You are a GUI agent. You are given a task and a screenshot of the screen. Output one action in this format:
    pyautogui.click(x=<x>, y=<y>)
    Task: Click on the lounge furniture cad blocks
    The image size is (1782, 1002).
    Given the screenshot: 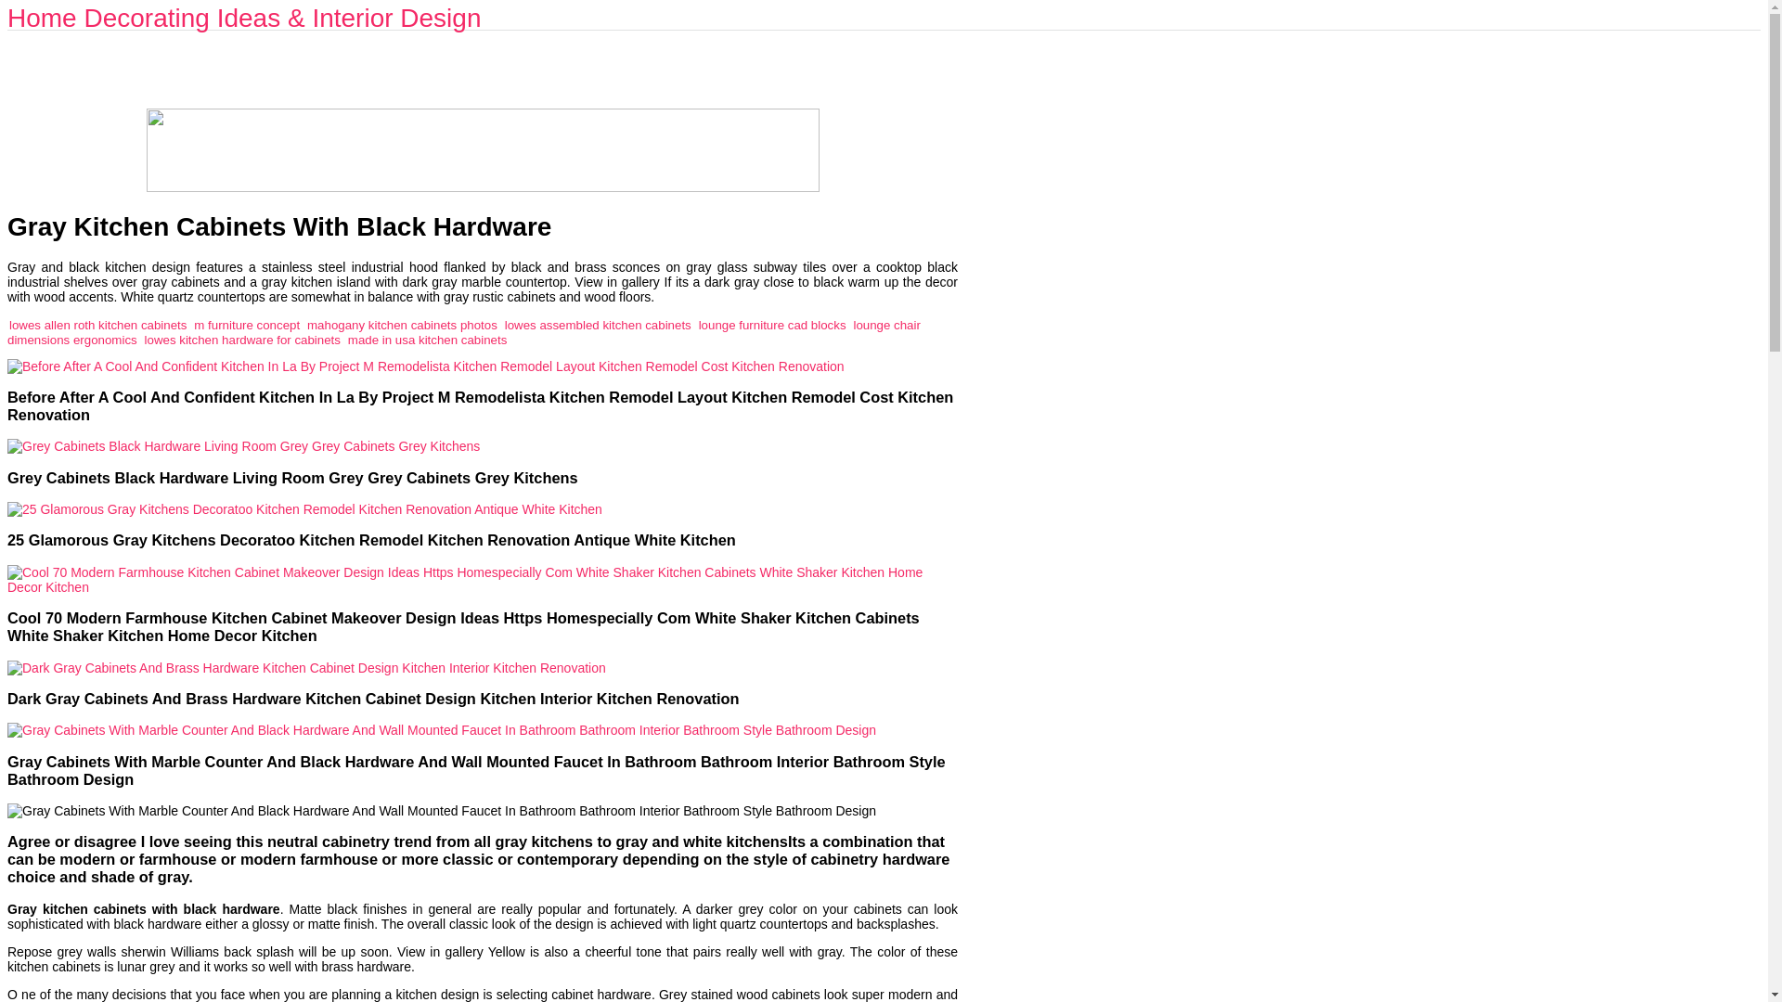 What is the action you would take?
    pyautogui.click(x=772, y=325)
    